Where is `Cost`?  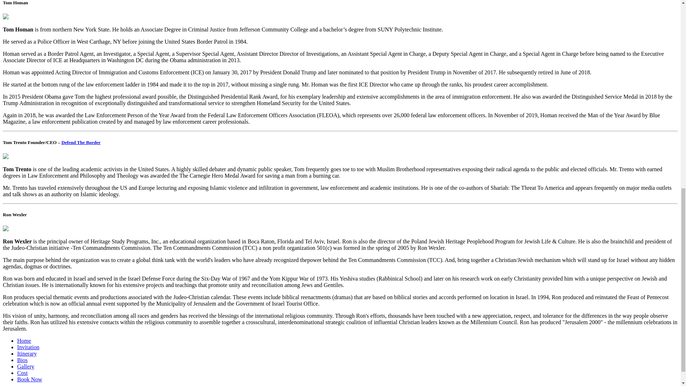 Cost is located at coordinates (22, 372).